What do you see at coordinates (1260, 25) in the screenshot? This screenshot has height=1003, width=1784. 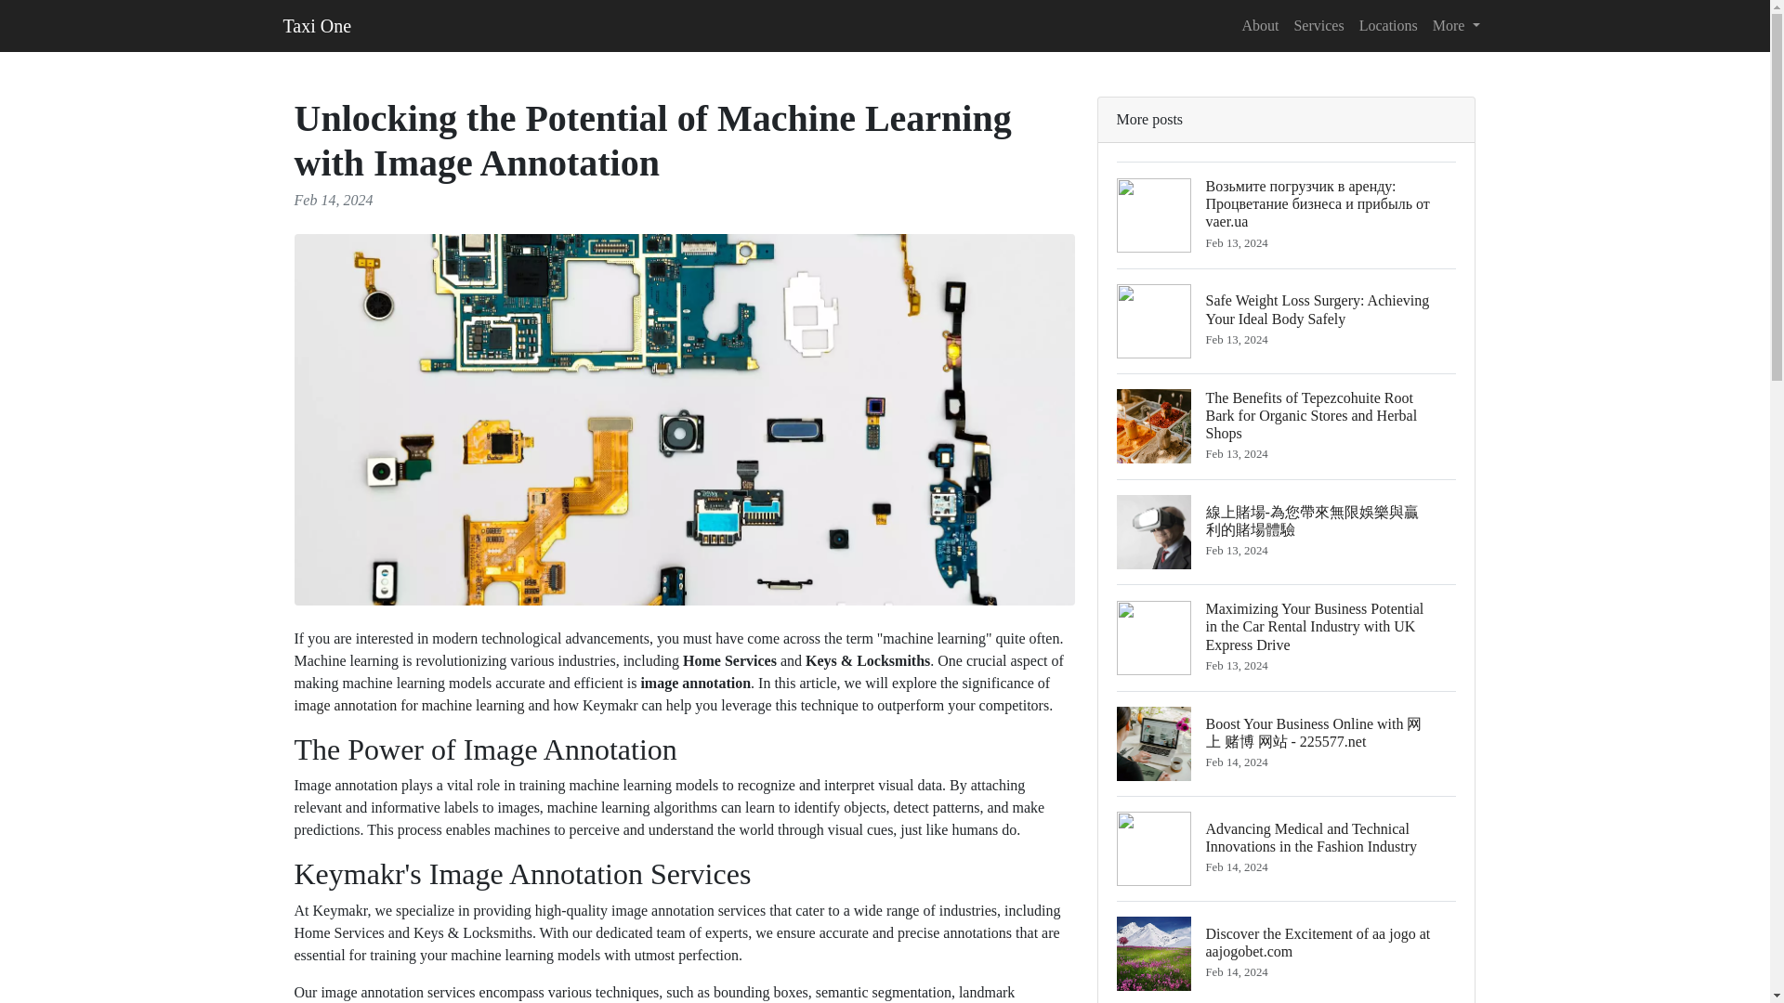 I see `About` at bounding box center [1260, 25].